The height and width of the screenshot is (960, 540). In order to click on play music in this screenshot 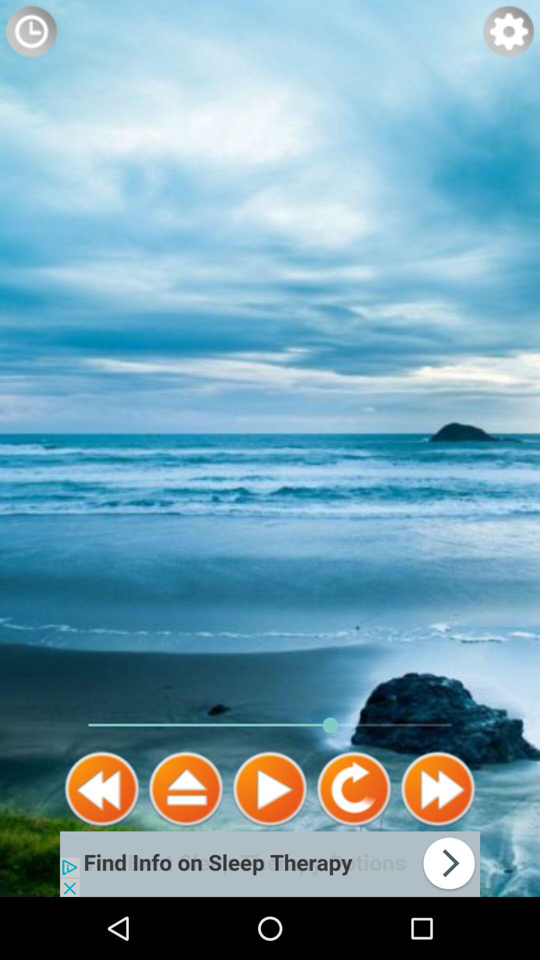, I will do `click(270, 789)`.